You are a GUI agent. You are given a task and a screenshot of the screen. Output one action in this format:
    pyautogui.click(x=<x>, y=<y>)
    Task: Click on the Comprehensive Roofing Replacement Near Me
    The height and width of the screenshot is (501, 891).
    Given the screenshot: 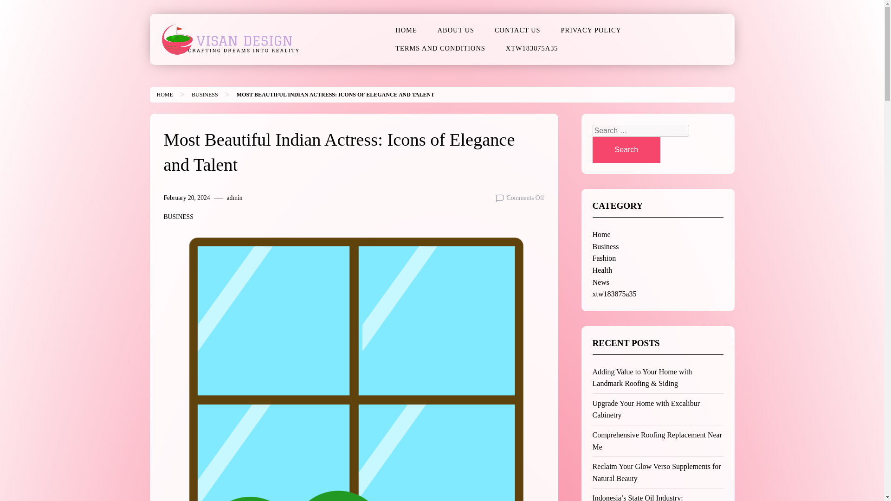 What is the action you would take?
    pyautogui.click(x=657, y=441)
    